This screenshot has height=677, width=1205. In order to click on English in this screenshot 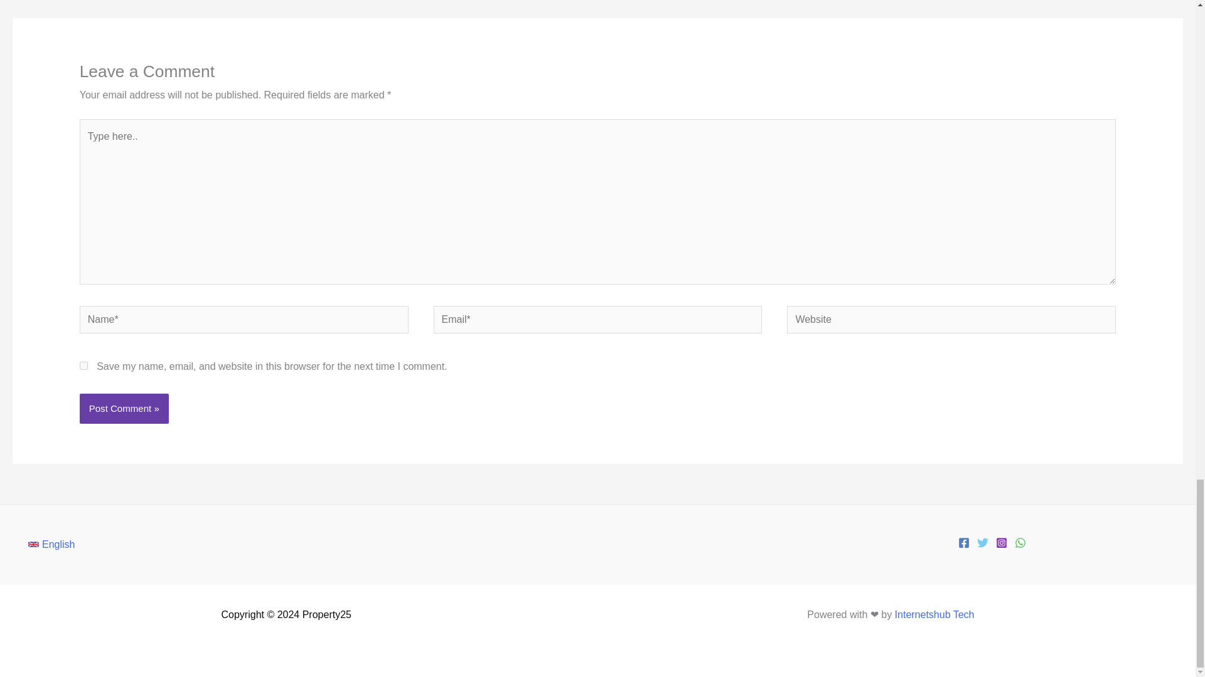, I will do `click(51, 544)`.